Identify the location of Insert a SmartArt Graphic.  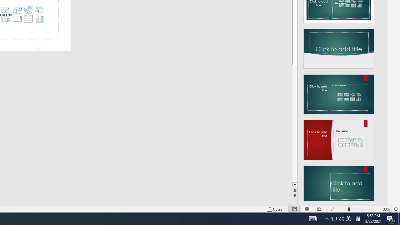
(40, 10).